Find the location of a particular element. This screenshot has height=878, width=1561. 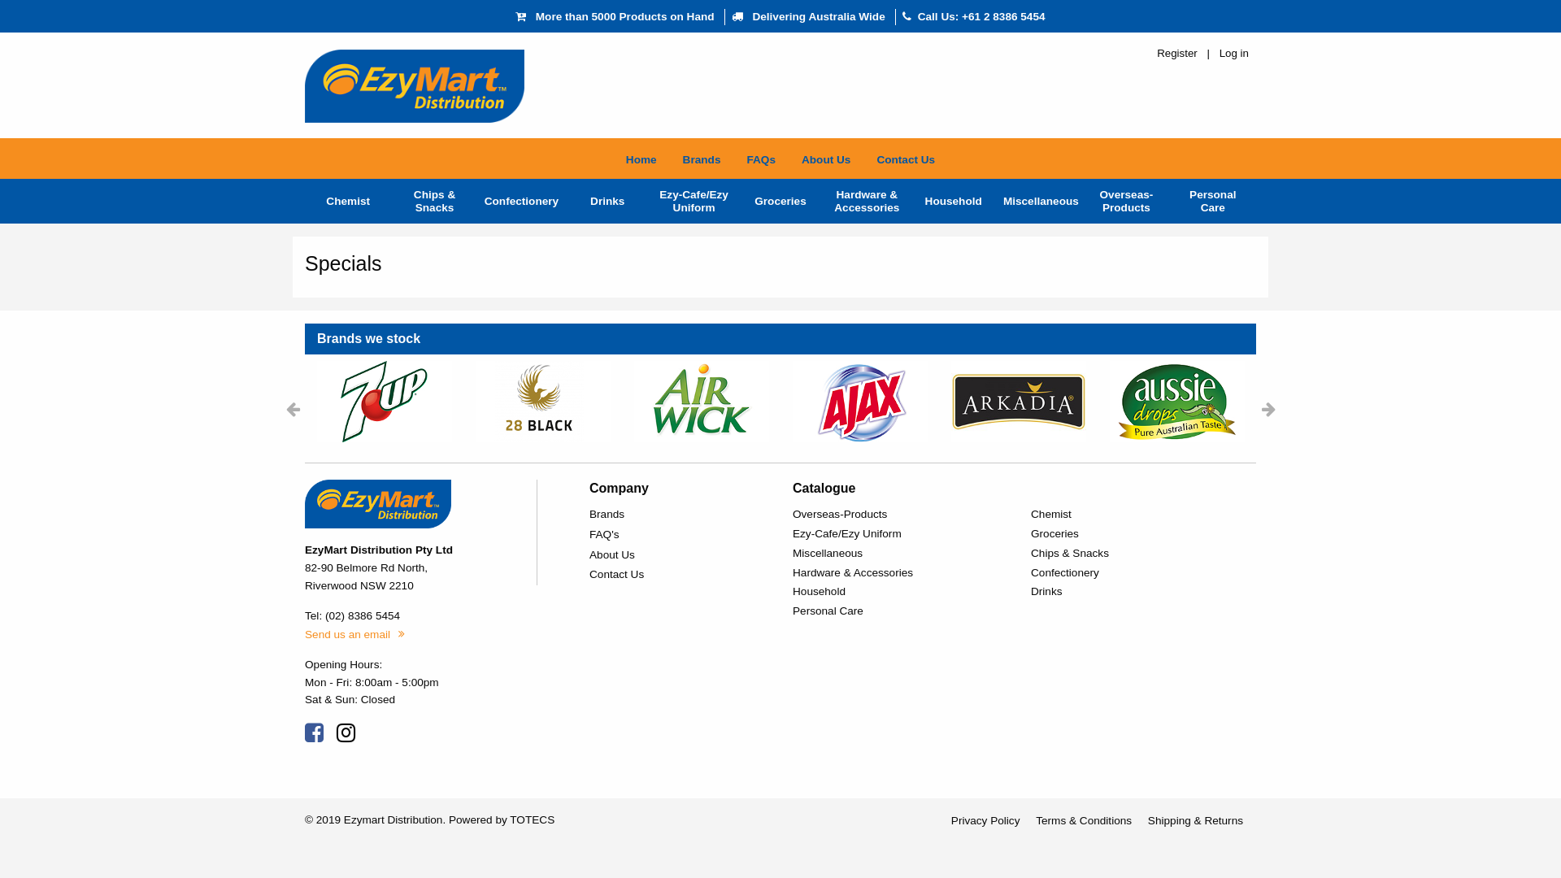

Terms & Conditions is located at coordinates (1084, 821).